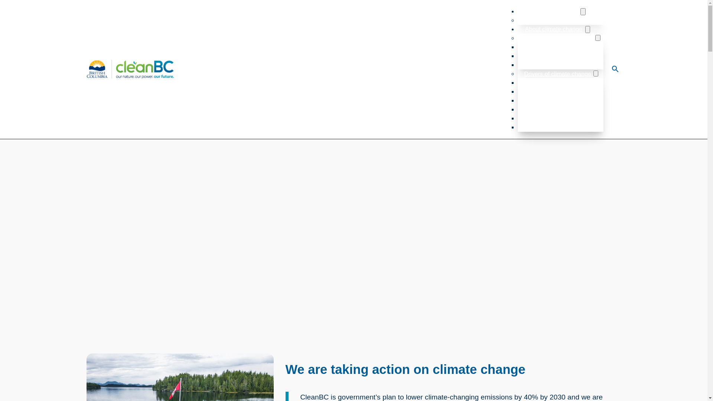 Image resolution: width=713 pixels, height=401 pixels. What do you see at coordinates (535, 65) in the screenshot?
I see `Wildfires` at bounding box center [535, 65].